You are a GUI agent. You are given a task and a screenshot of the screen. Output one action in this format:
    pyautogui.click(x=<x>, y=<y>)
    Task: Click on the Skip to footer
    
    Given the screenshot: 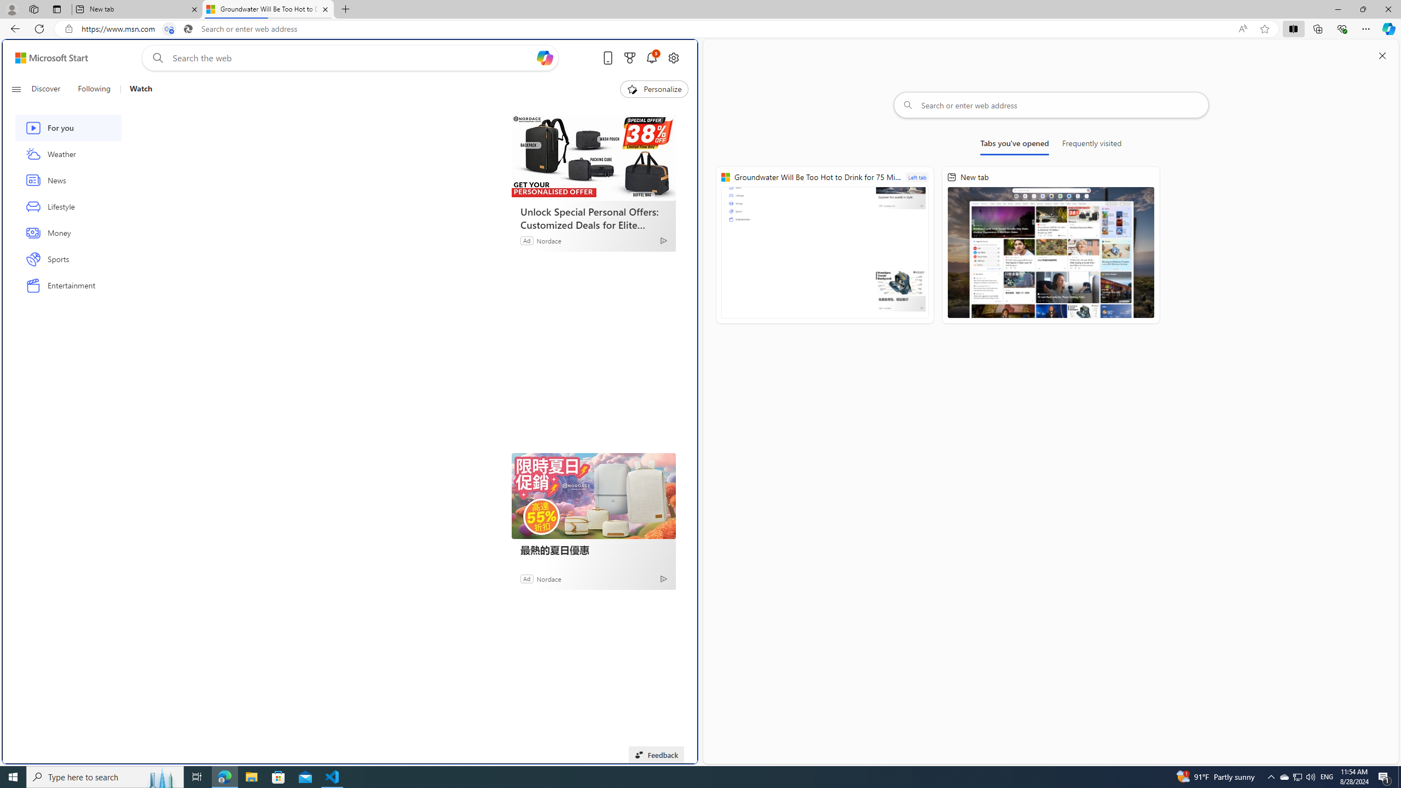 What is the action you would take?
    pyautogui.click(x=45, y=58)
    